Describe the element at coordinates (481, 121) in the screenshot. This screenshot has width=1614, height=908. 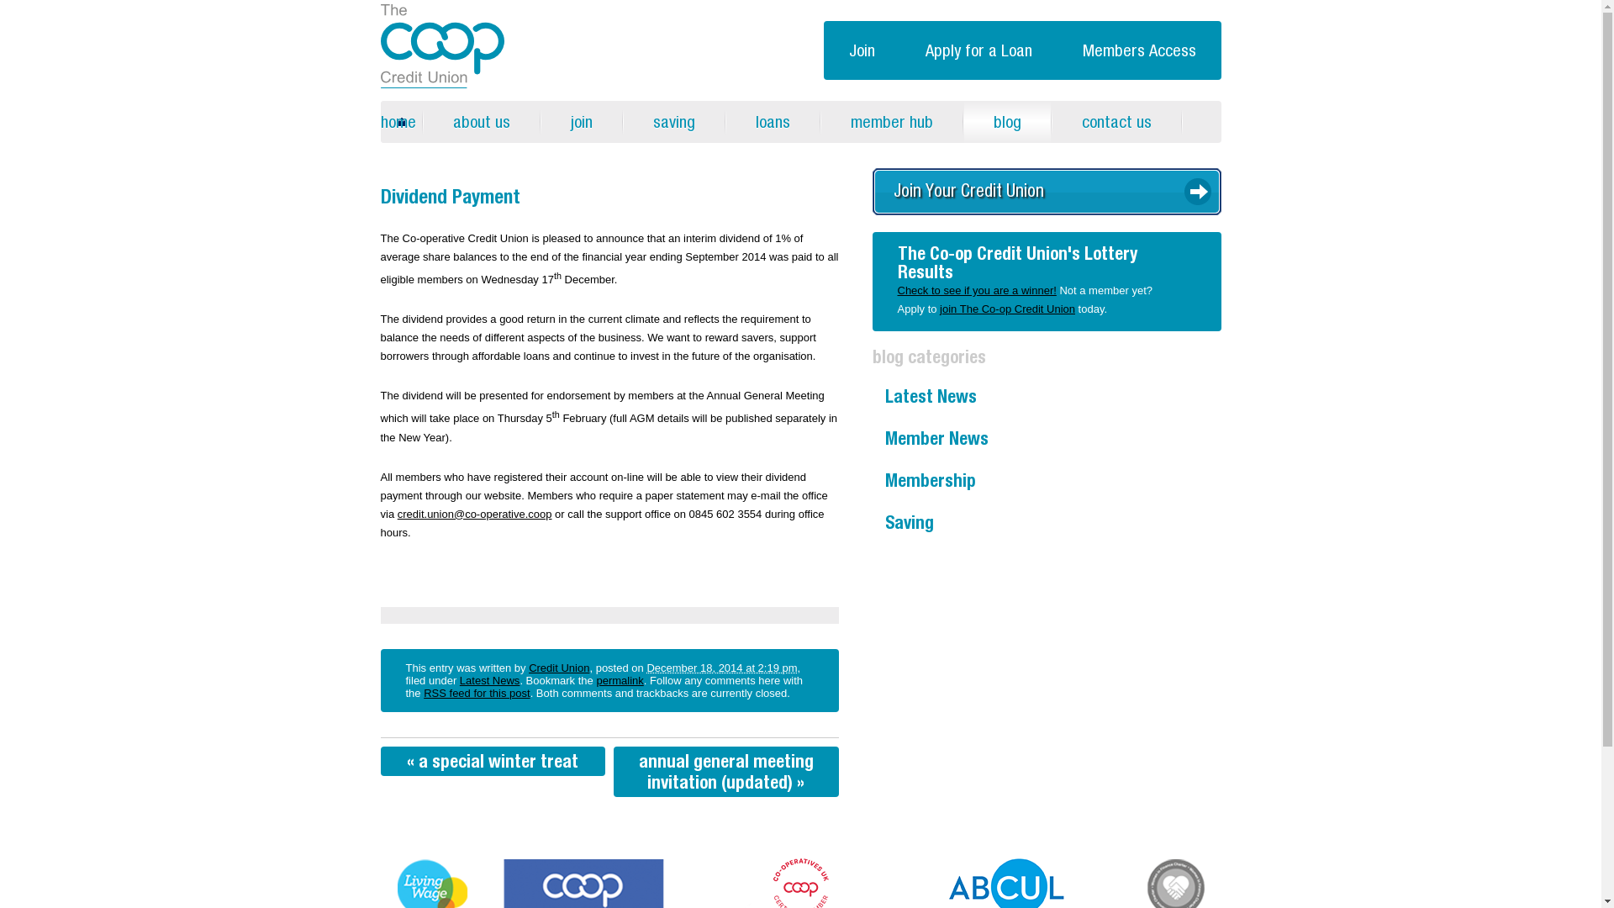
I see `about us` at that location.